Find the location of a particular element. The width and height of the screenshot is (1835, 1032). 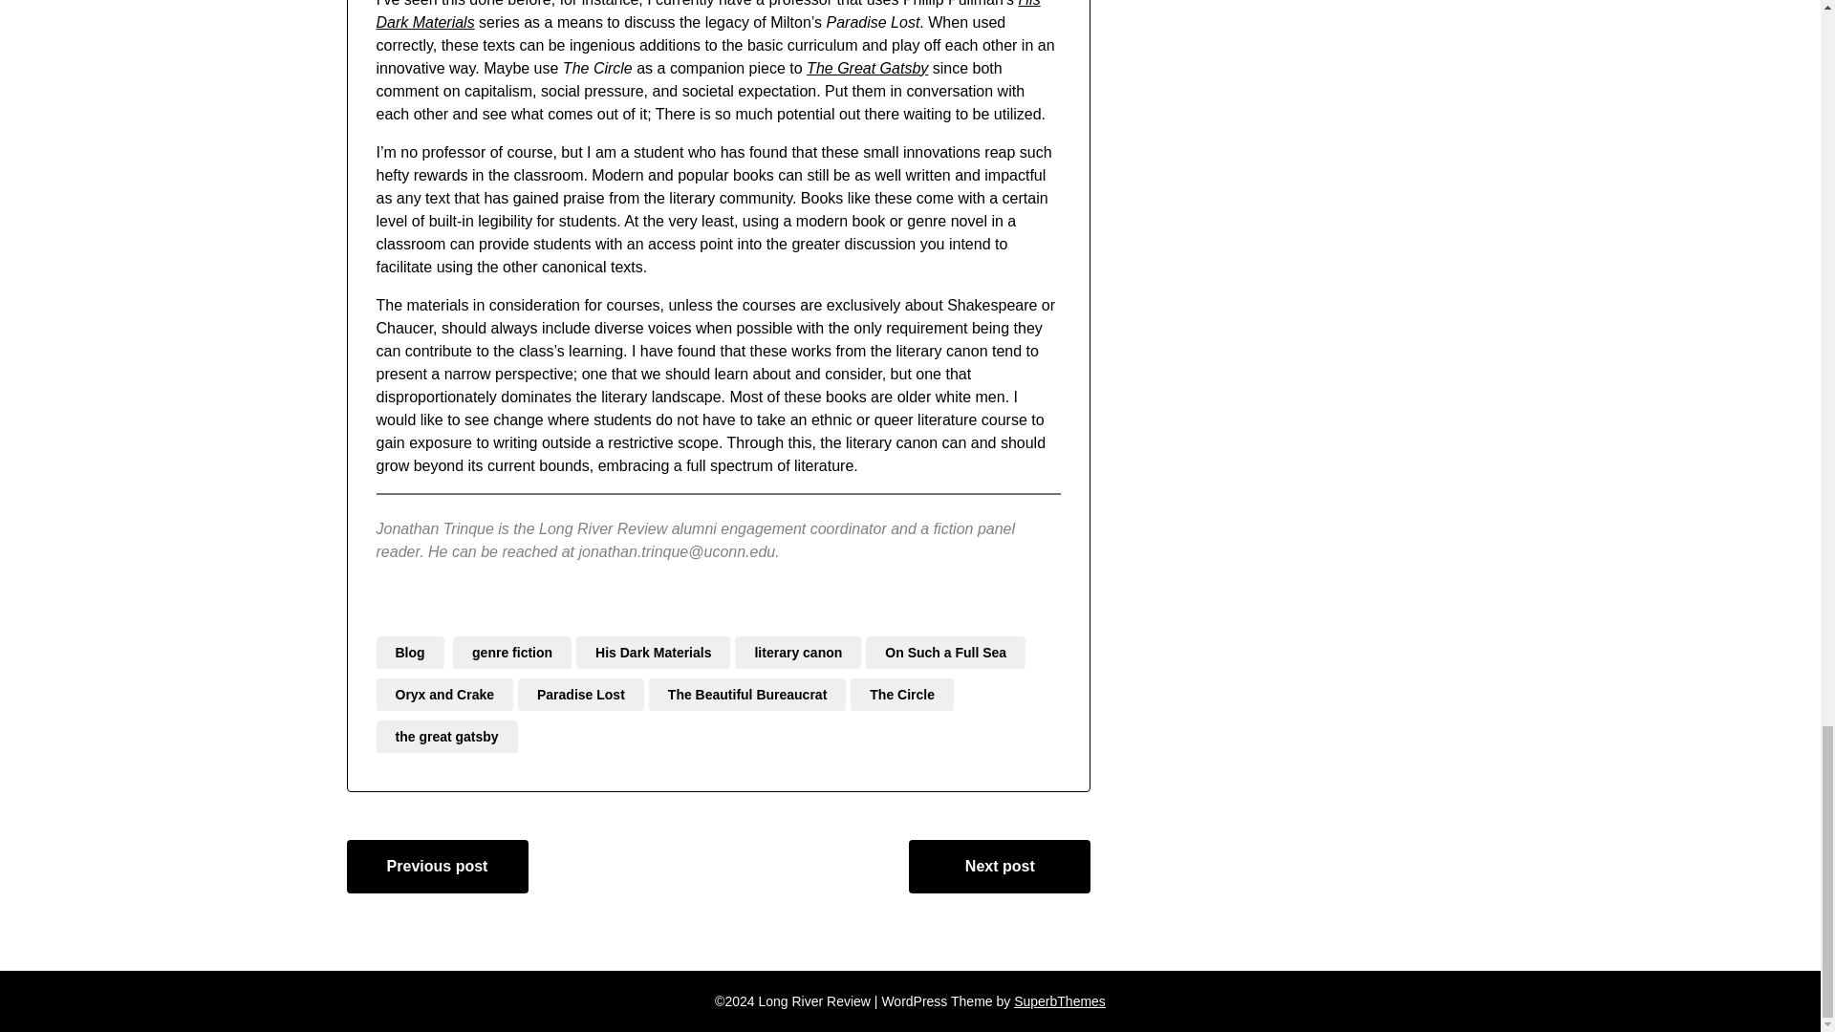

genre fiction is located at coordinates (512, 652).